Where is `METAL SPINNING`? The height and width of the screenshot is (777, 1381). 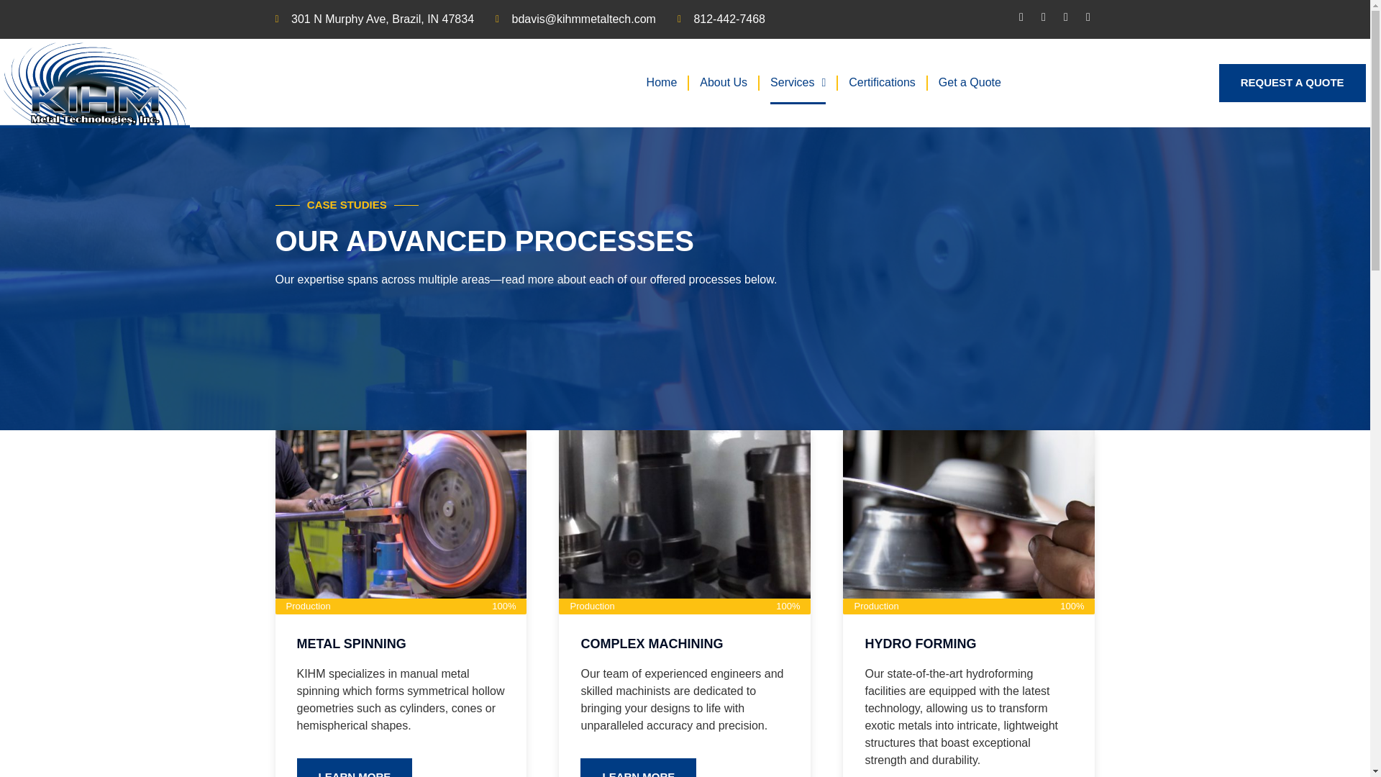 METAL SPINNING is located at coordinates (351, 643).